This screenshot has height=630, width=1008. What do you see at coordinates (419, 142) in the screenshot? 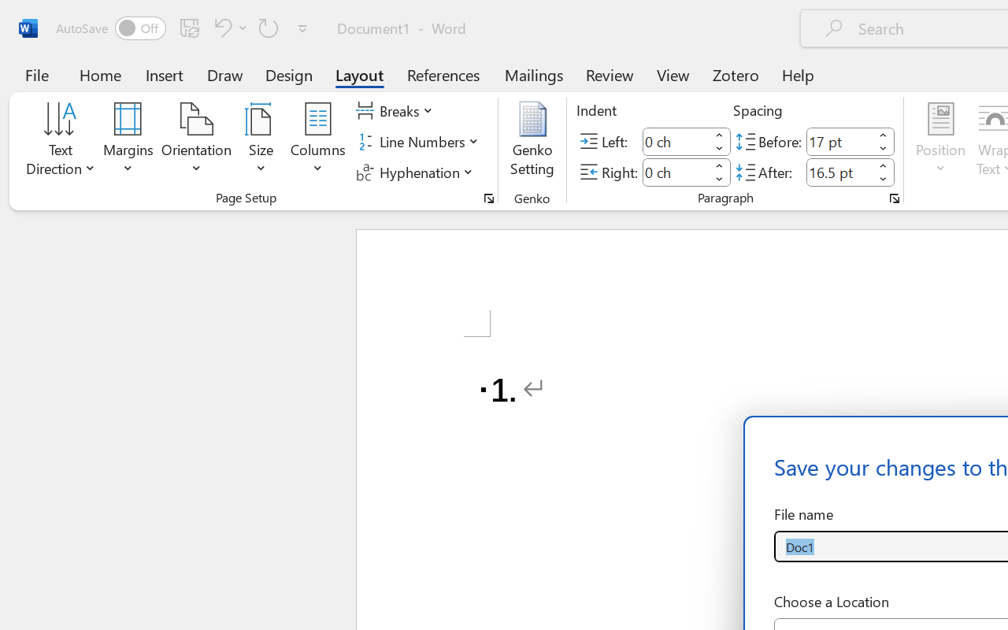
I see `Line Numbers` at bounding box center [419, 142].